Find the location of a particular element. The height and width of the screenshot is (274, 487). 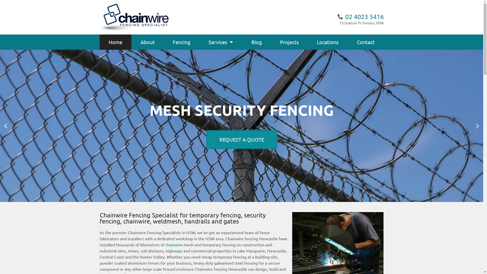

Services is located at coordinates (221, 42).